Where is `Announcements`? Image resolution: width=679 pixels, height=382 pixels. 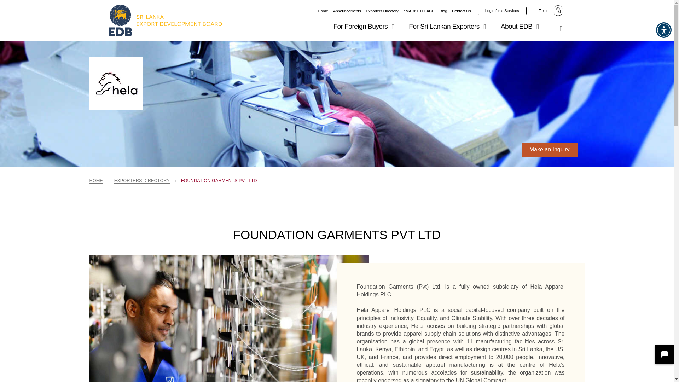 Announcements is located at coordinates (347, 11).